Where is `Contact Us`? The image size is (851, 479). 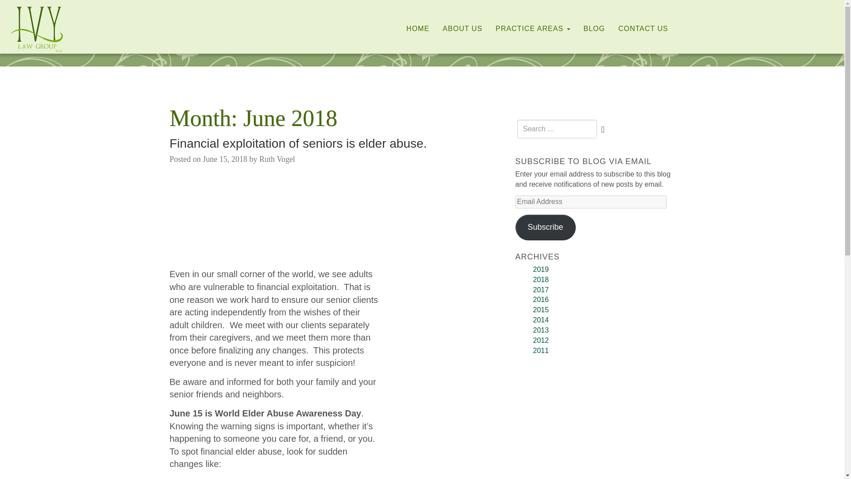 Contact Us is located at coordinates (643, 29).